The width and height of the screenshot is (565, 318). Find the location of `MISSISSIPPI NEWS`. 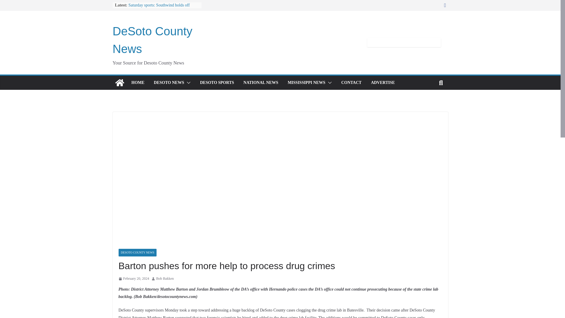

MISSISSIPPI NEWS is located at coordinates (306, 82).